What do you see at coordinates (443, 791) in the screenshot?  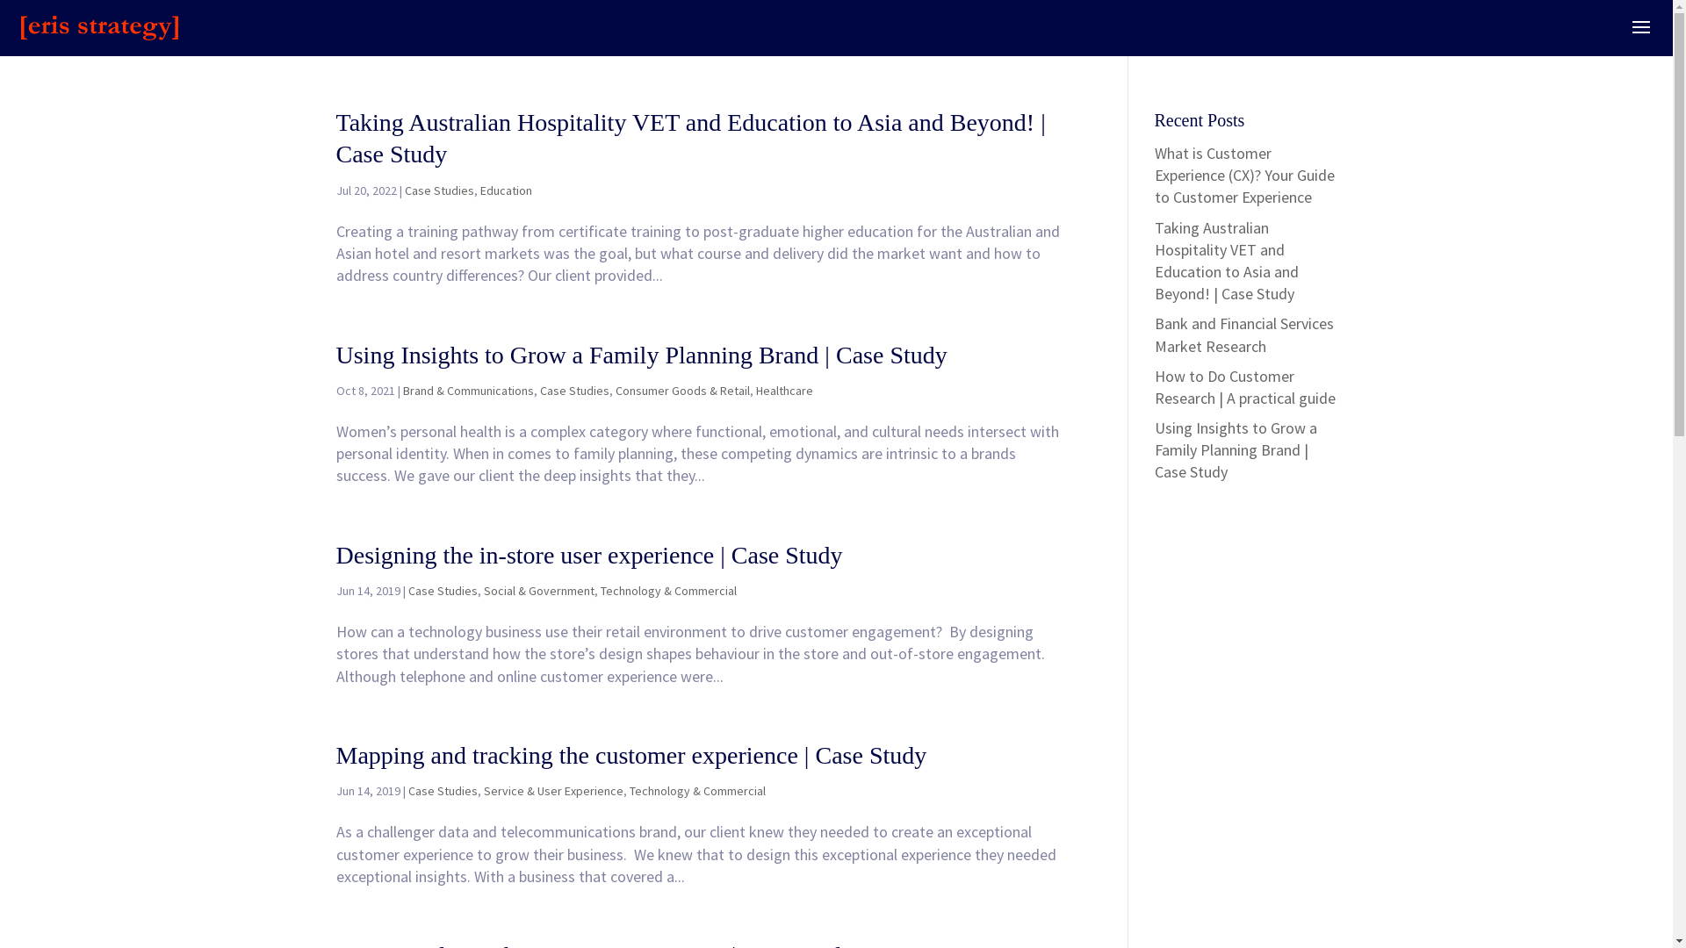 I see `Case Studies` at bounding box center [443, 791].